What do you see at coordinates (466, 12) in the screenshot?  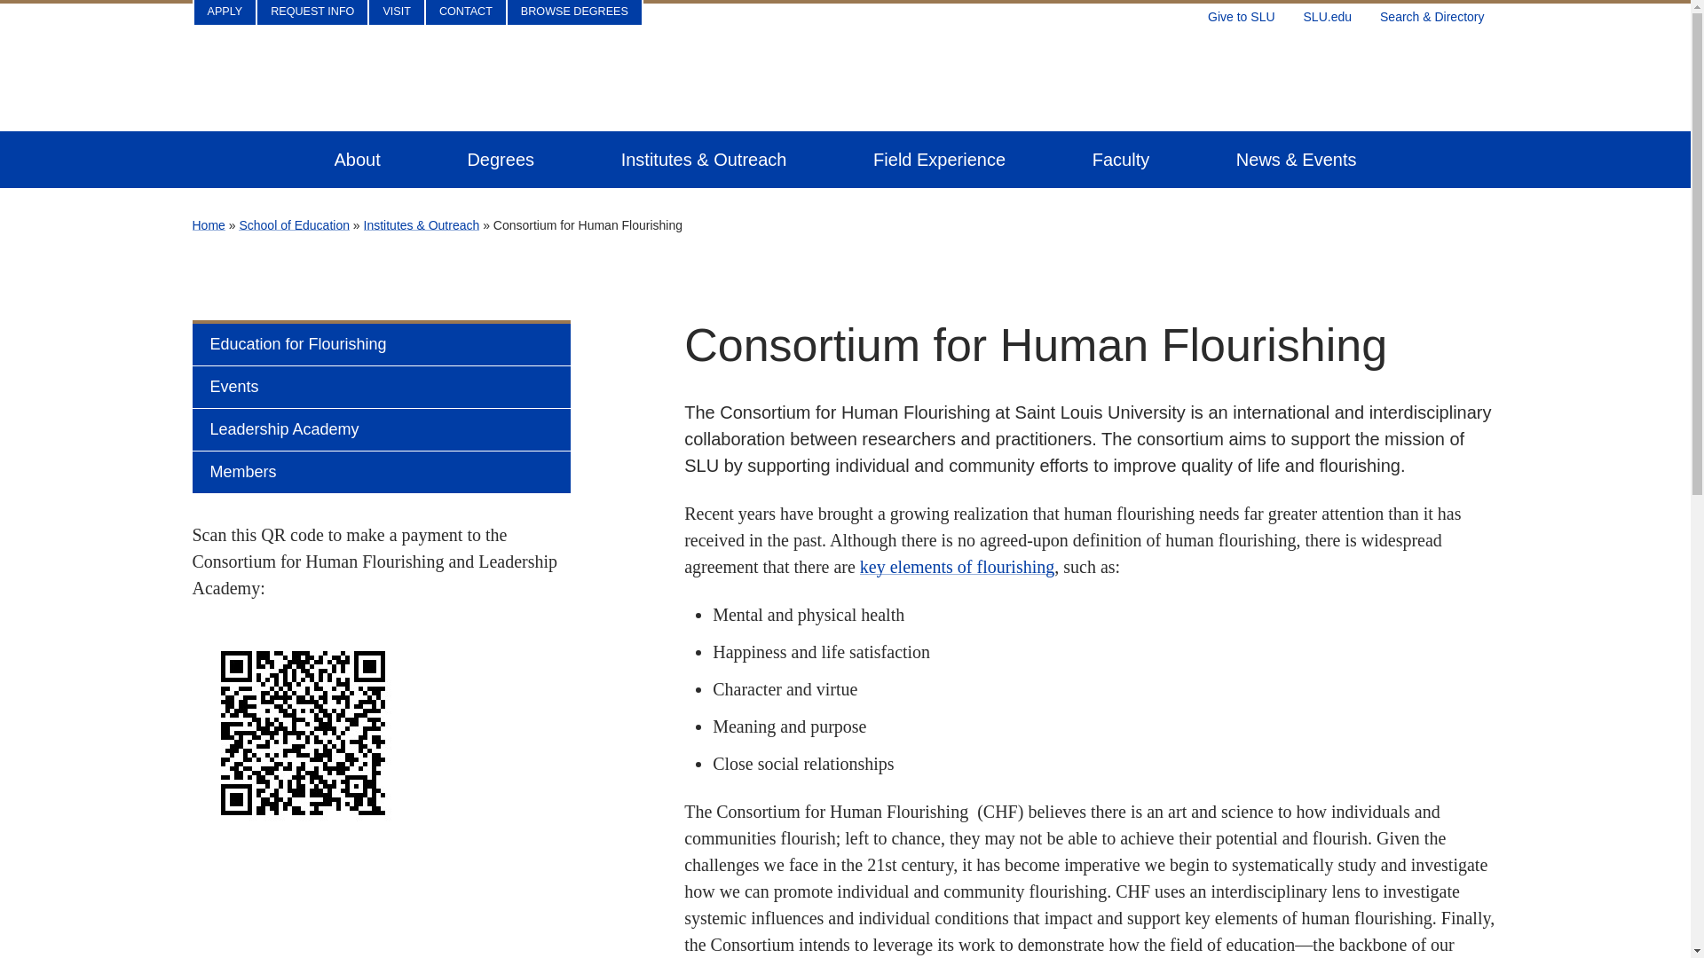 I see `CONTACT` at bounding box center [466, 12].